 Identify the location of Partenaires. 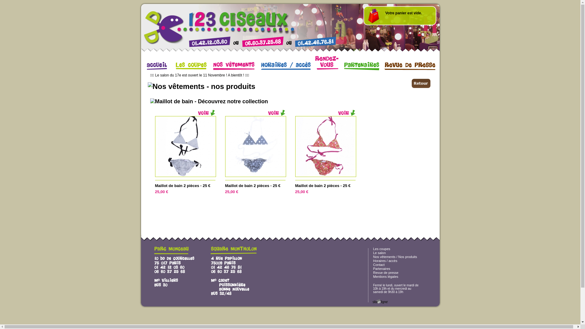
(381, 269).